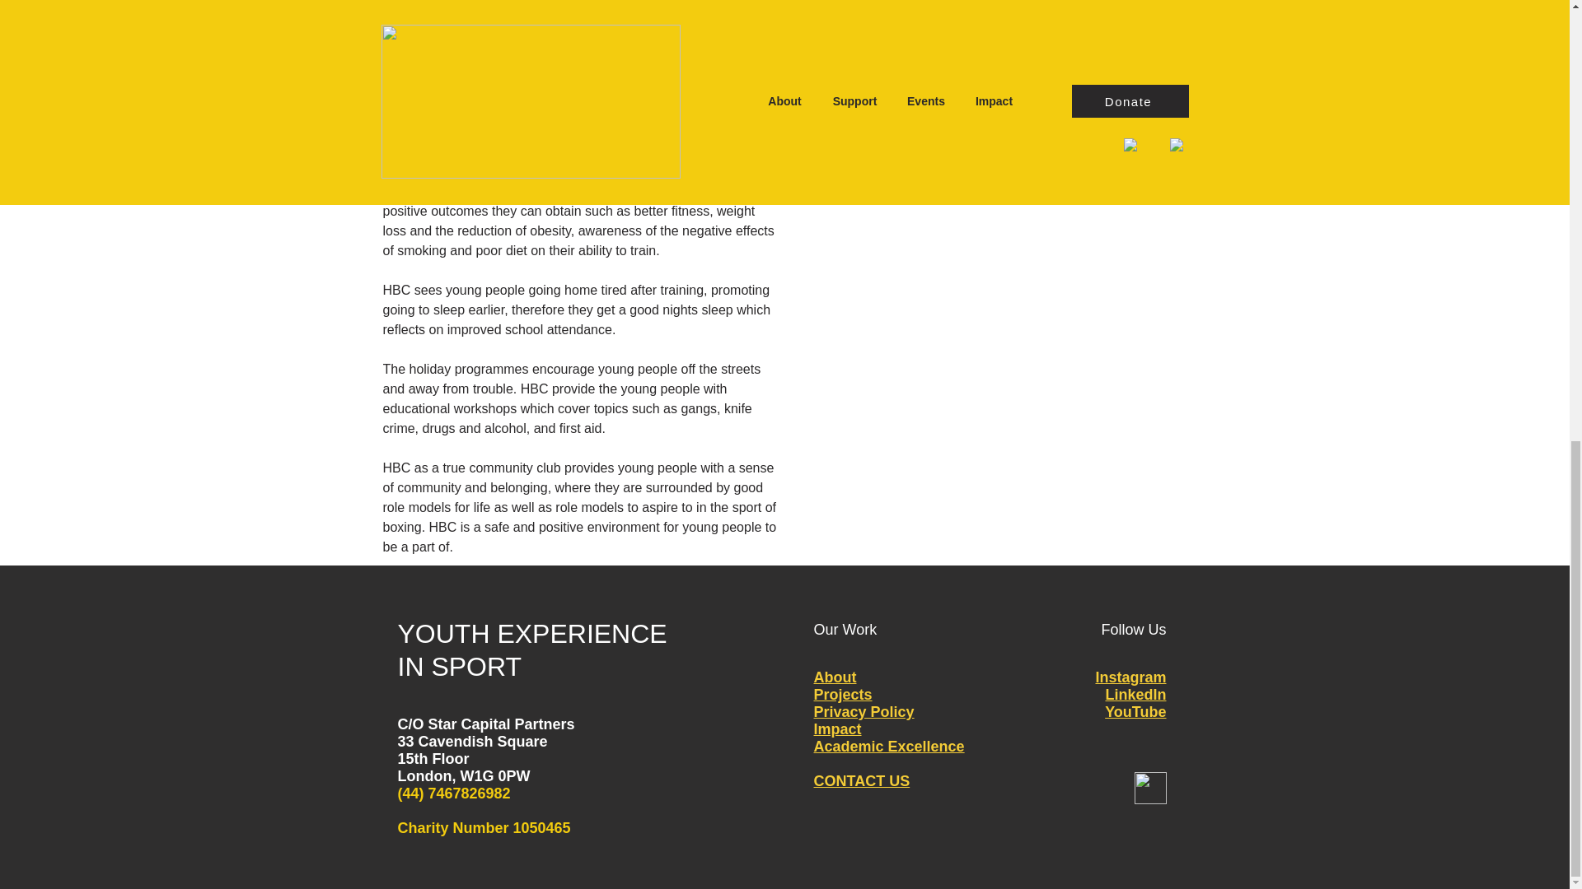  Describe the element at coordinates (890, 746) in the screenshot. I see `Academic Excellence` at that location.